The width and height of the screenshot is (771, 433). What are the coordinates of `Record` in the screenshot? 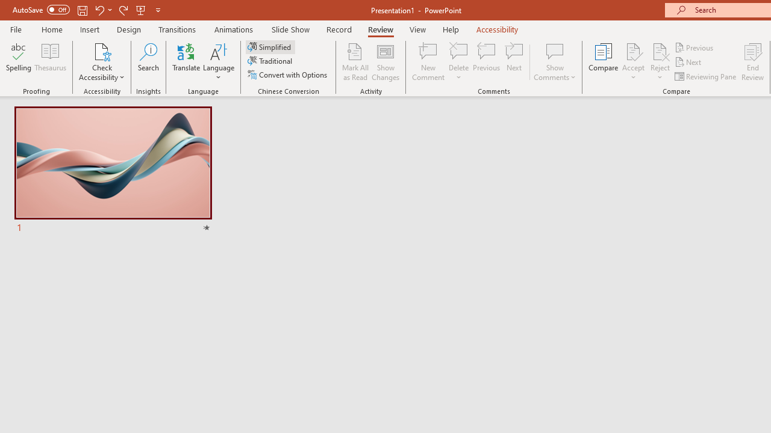 It's located at (339, 29).